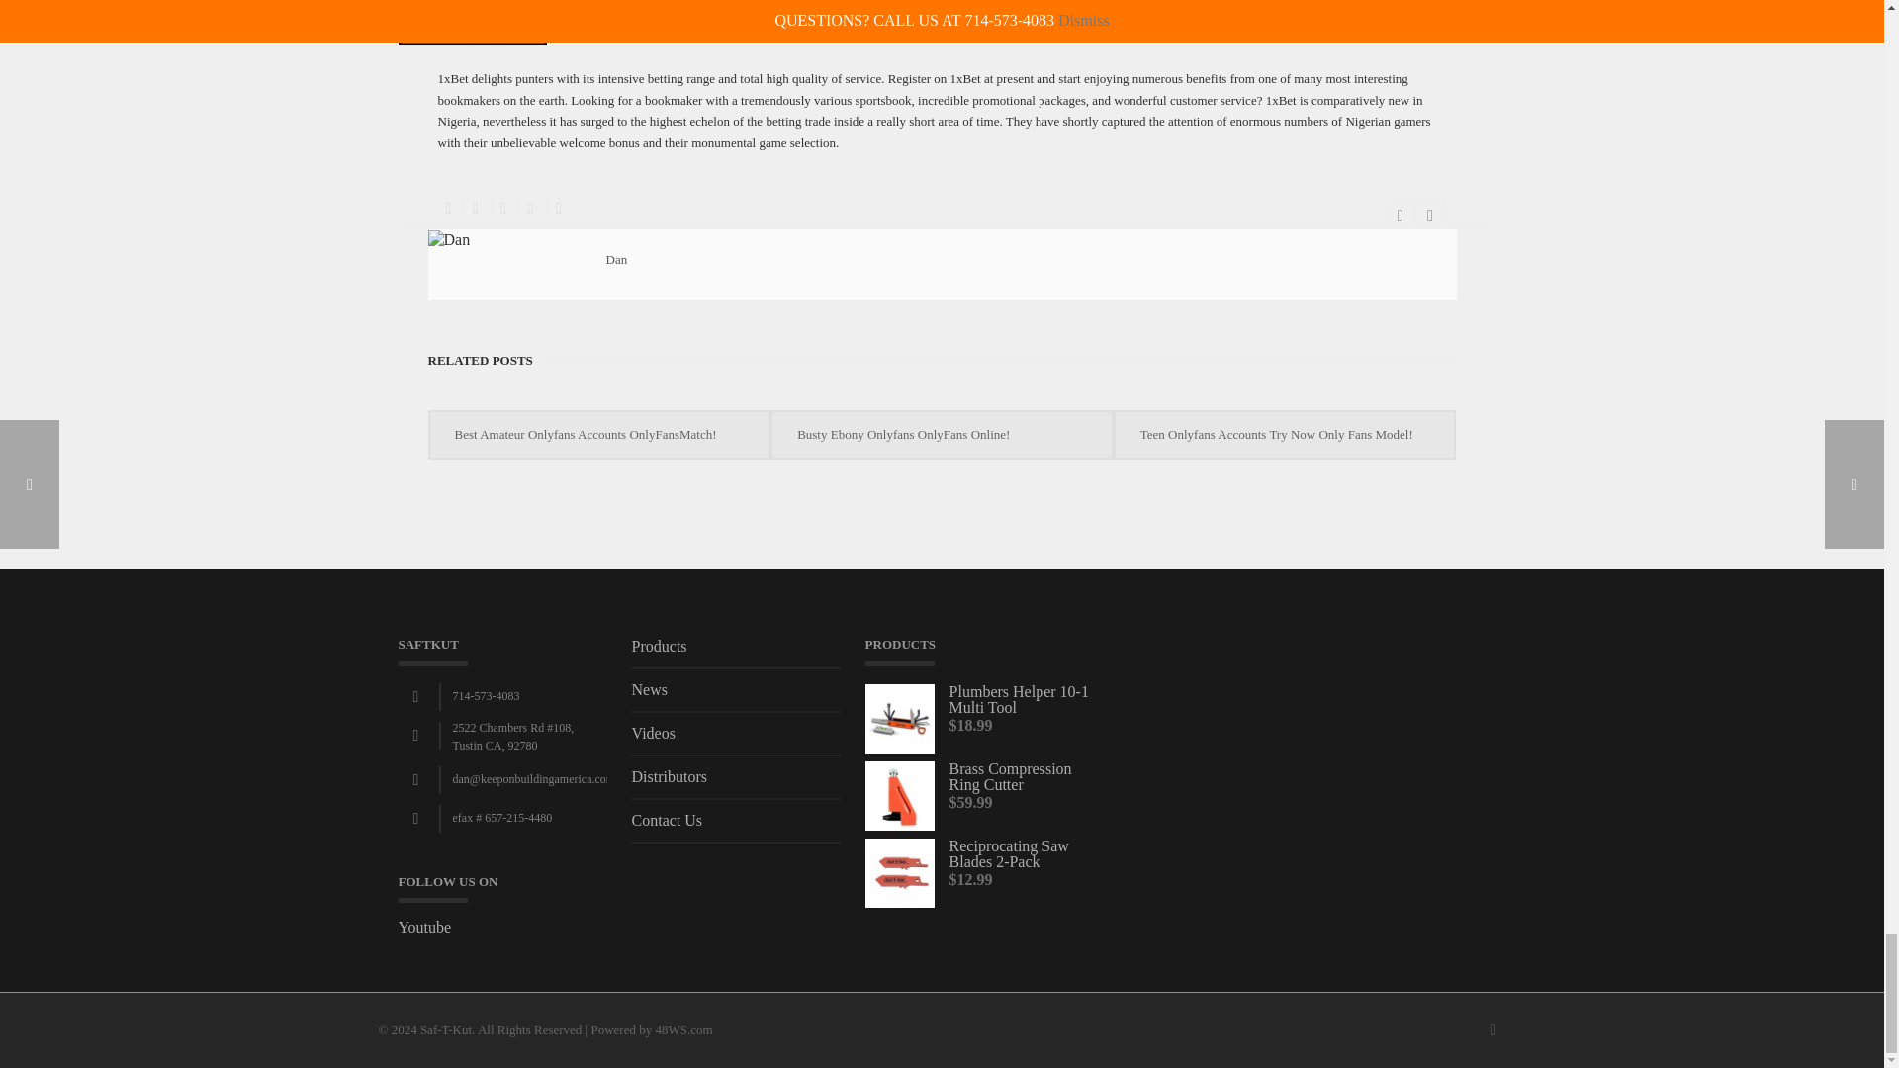 This screenshot has width=1899, height=1068. Describe the element at coordinates (982, 777) in the screenshot. I see `Brass Compression Ring Cutter` at that location.